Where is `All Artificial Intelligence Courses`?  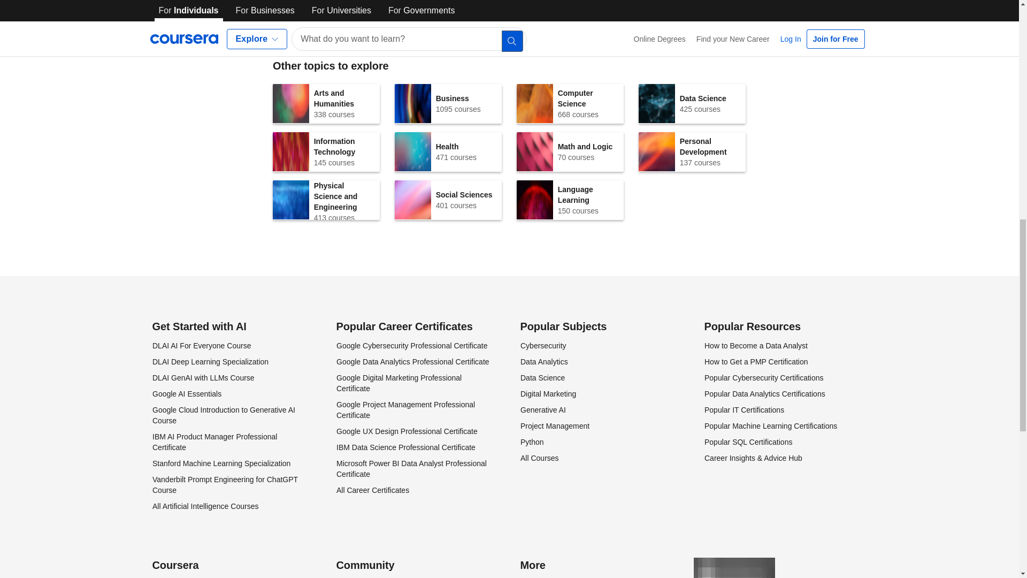 All Artificial Intelligence Courses is located at coordinates (317, 9).